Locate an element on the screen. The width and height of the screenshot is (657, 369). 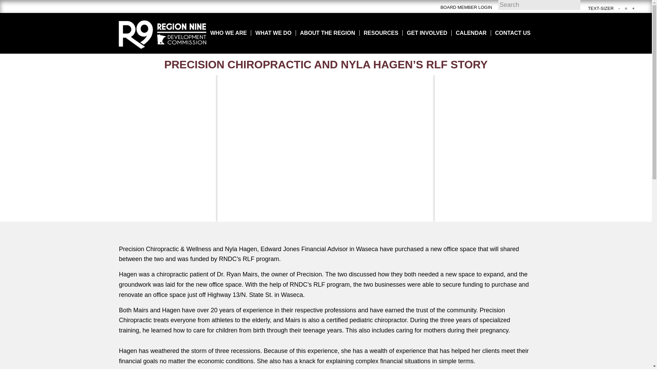
WHO WE ARE is located at coordinates (229, 33).